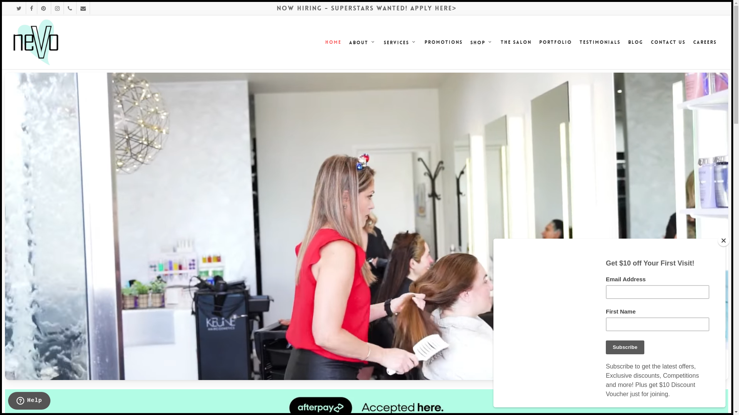  What do you see at coordinates (363, 42) in the screenshot?
I see `About` at bounding box center [363, 42].